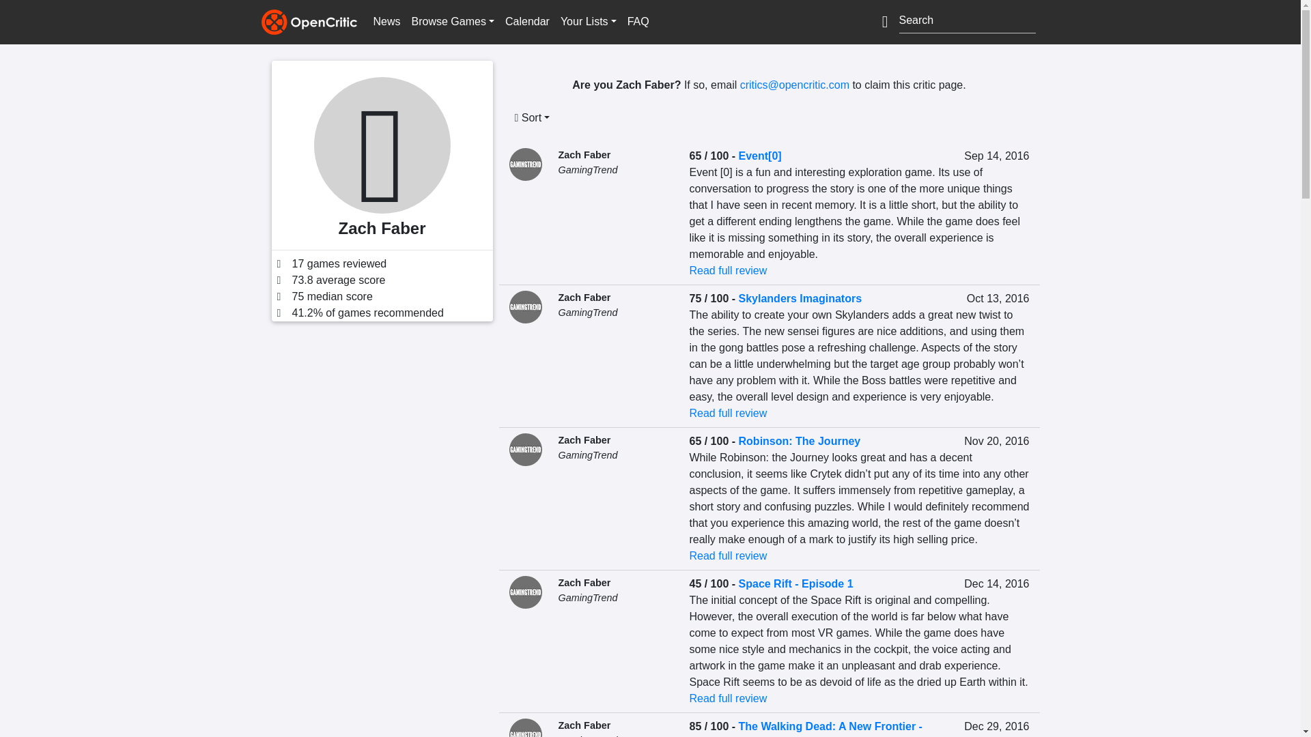 This screenshot has height=737, width=1311. I want to click on News, so click(386, 21).